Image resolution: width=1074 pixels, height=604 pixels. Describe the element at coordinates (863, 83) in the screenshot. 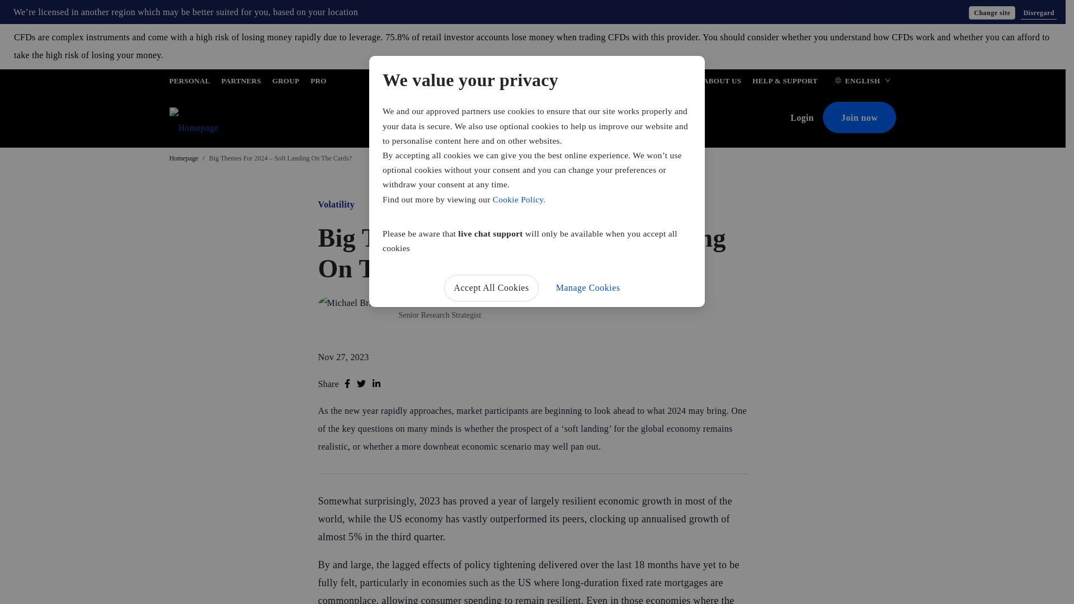

I see `ENGLISH` at that location.